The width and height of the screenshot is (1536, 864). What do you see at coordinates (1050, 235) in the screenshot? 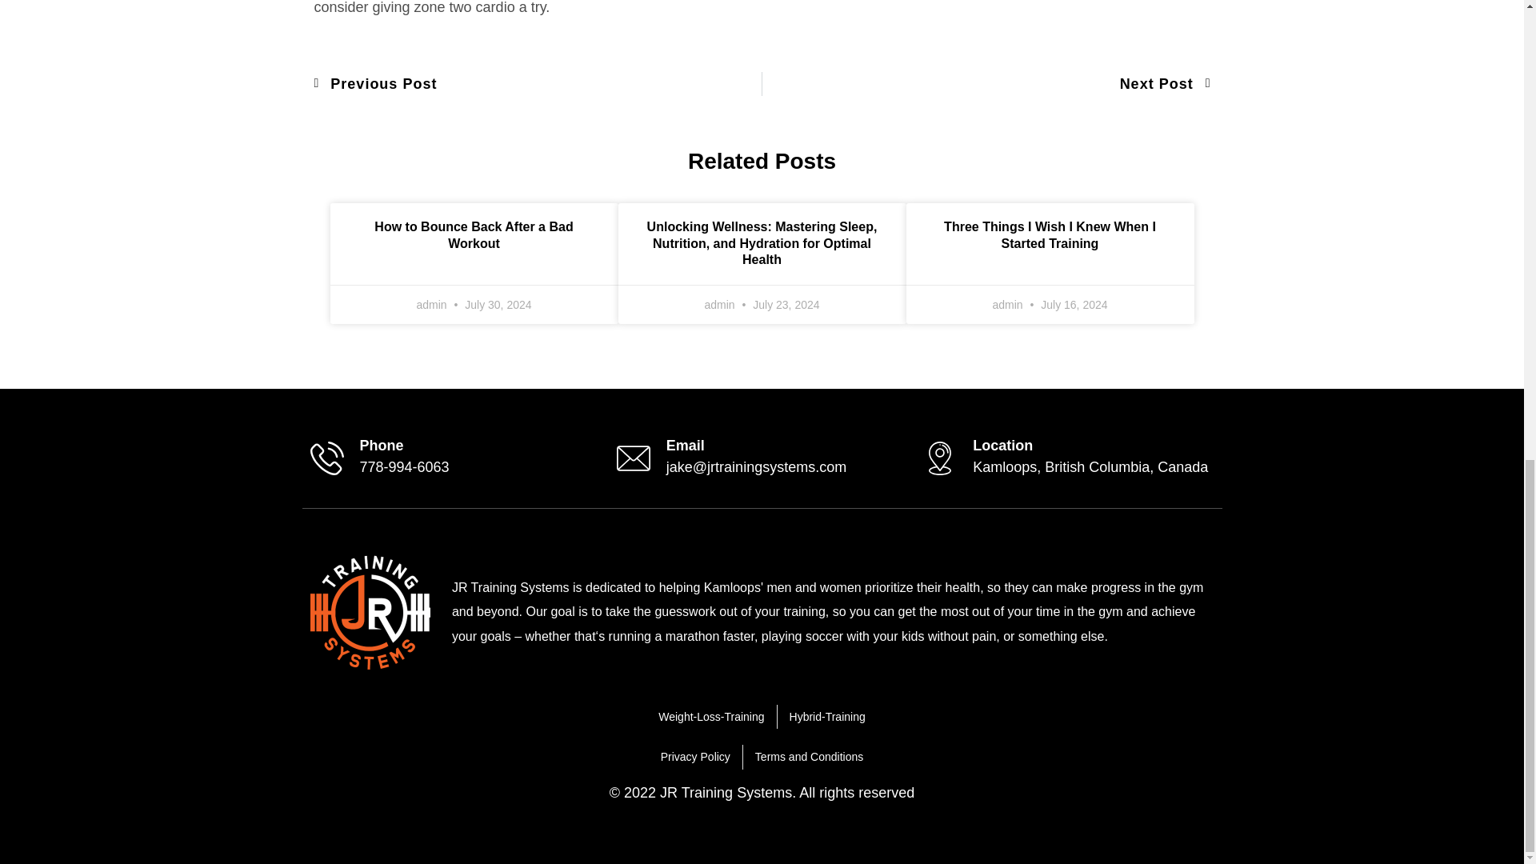
I see `Weight-Loss-Training` at bounding box center [1050, 235].